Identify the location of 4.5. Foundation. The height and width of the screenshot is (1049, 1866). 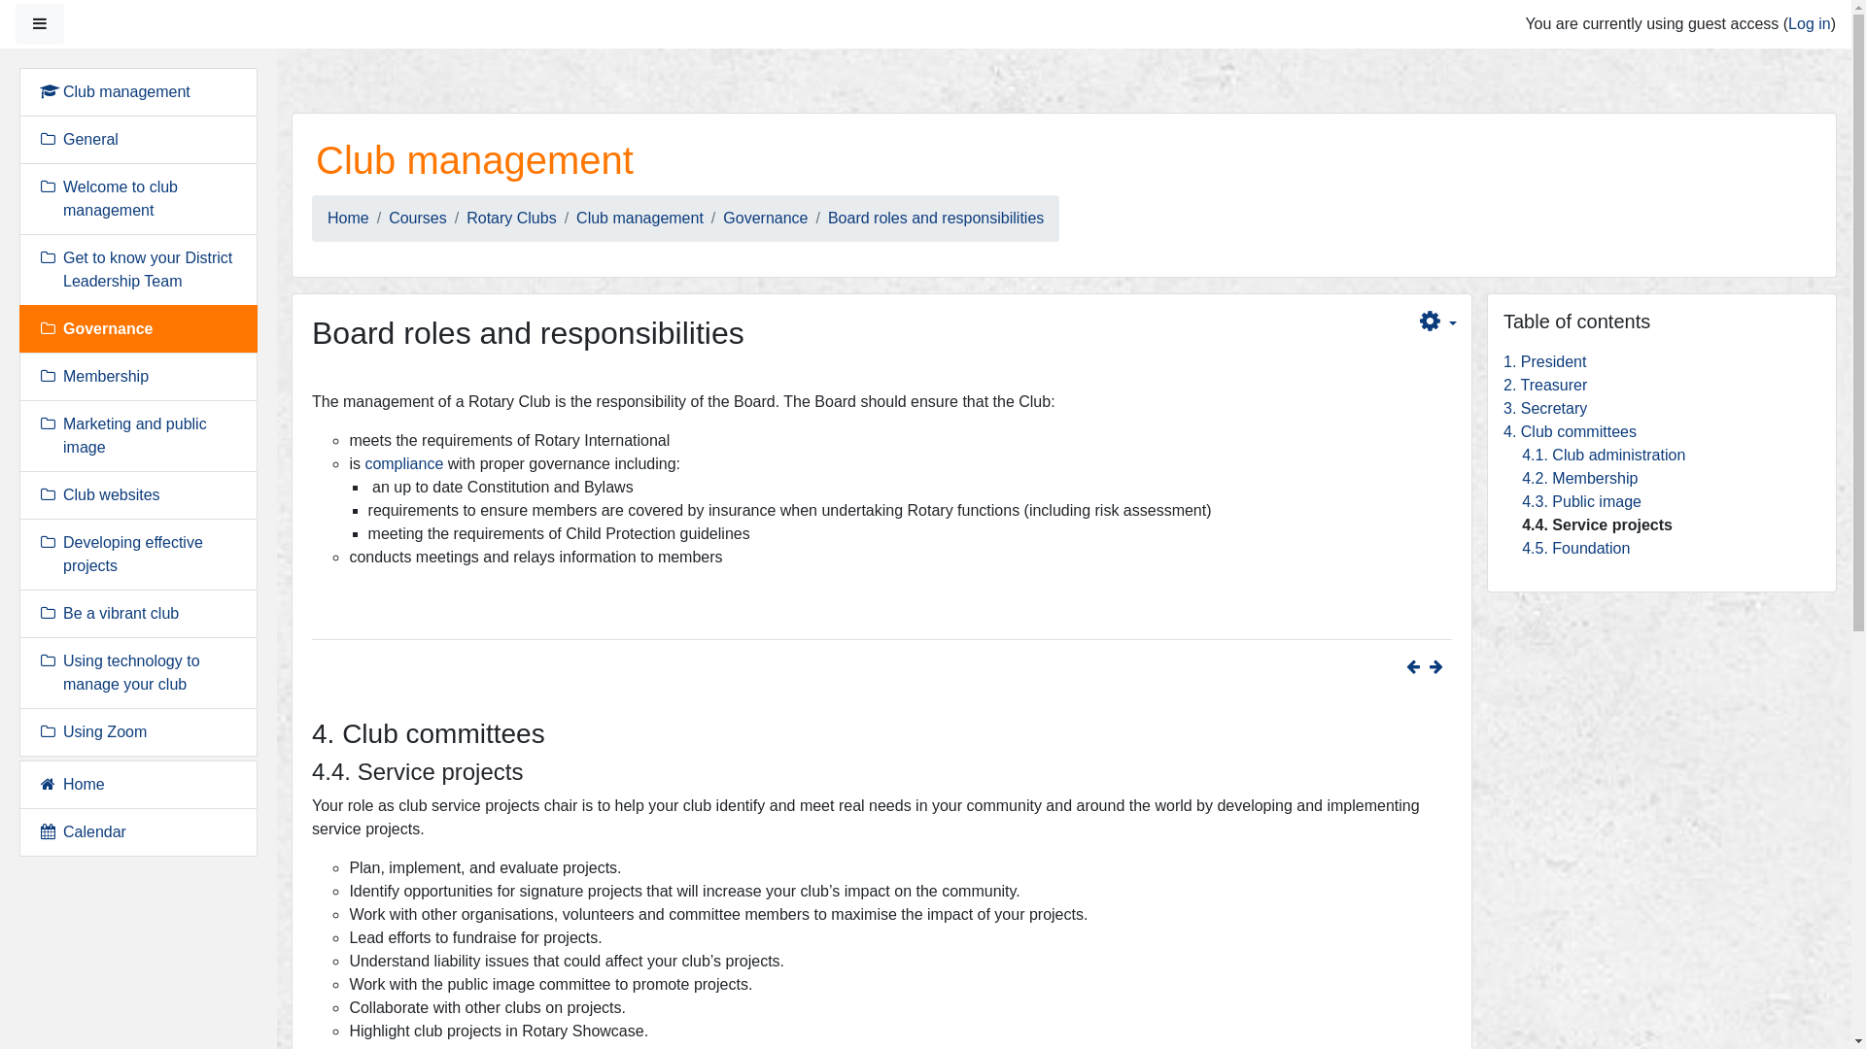
(1576, 548).